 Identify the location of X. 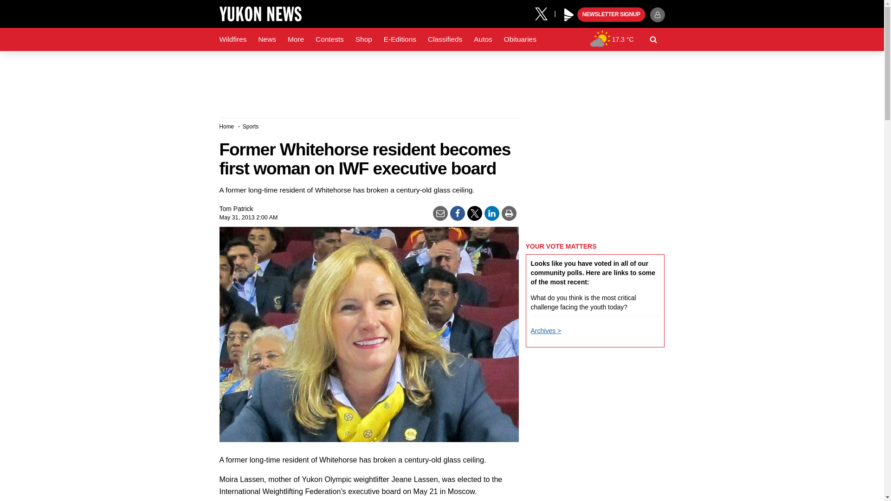
(544, 13).